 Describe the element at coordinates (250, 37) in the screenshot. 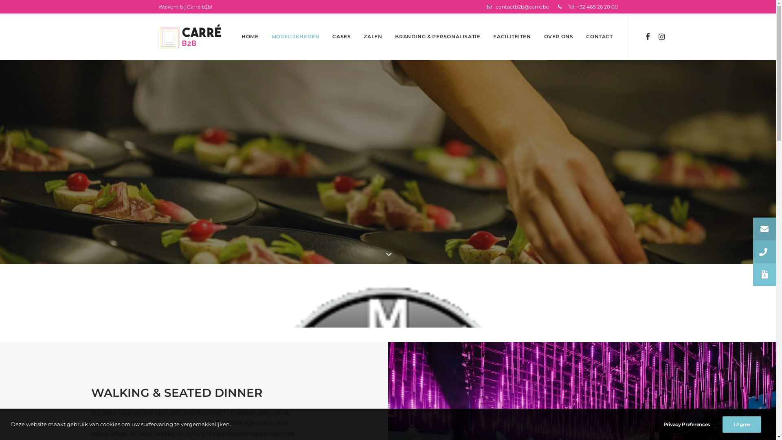

I see `HOME` at that location.